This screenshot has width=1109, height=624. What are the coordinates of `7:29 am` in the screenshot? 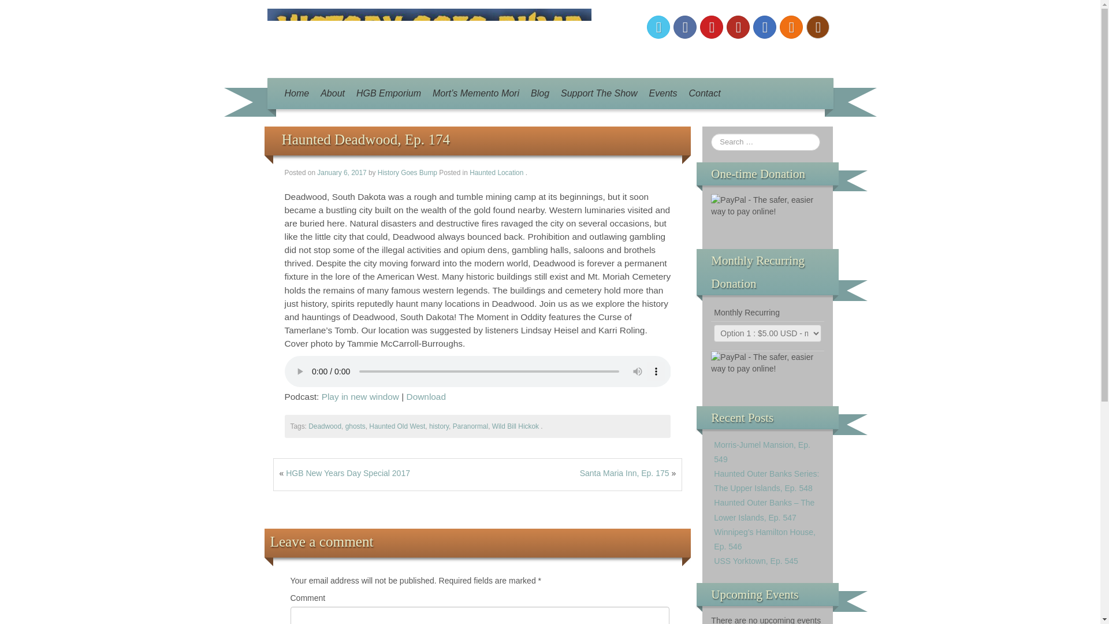 It's located at (343, 172).